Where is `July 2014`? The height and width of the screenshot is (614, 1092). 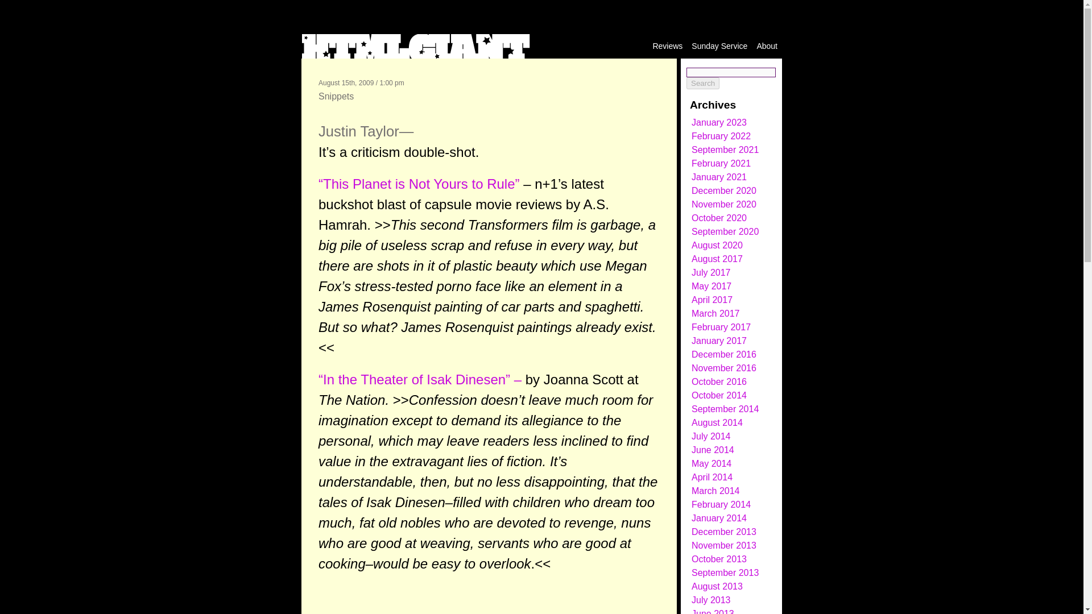
July 2014 is located at coordinates (711, 437).